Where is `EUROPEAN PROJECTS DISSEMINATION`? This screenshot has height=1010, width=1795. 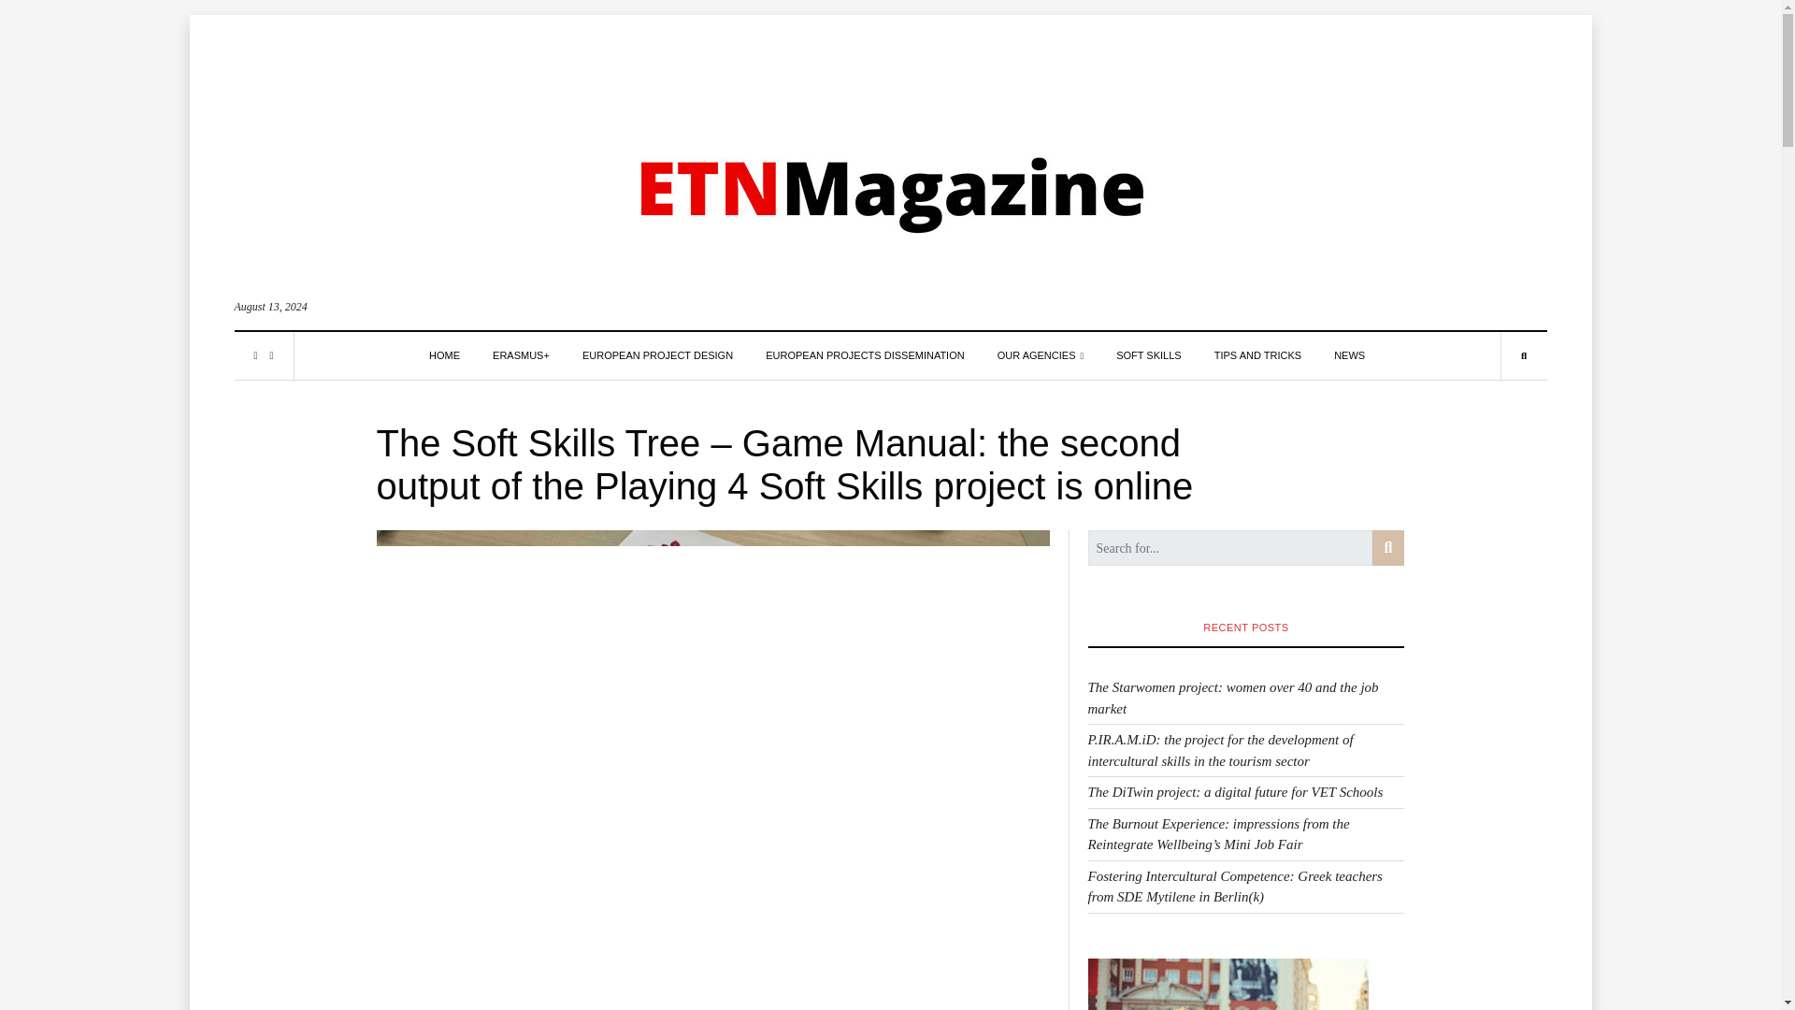
EUROPEAN PROJECTS DISSEMINATION is located at coordinates (866, 355).